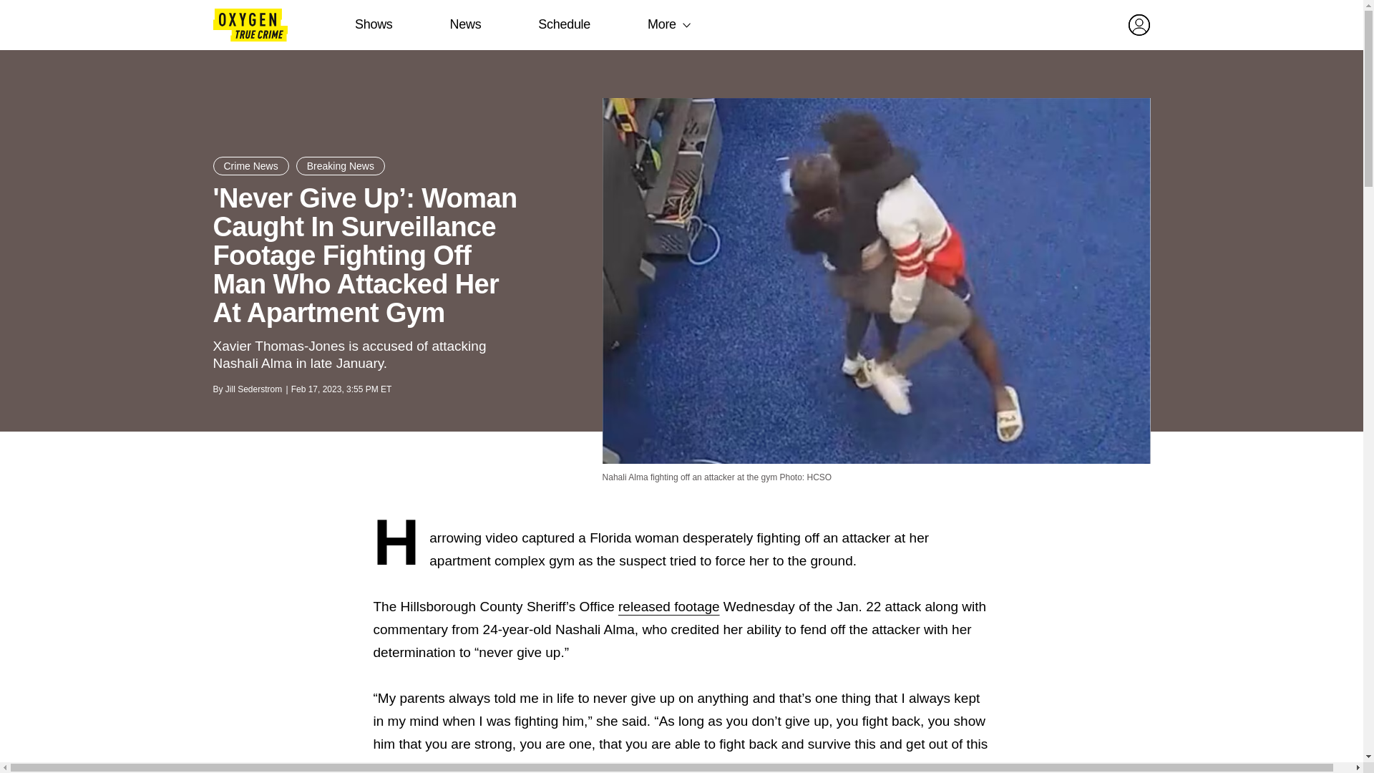 The image size is (1374, 773). Describe the element at coordinates (253, 389) in the screenshot. I see `Jill Sederstrom` at that location.